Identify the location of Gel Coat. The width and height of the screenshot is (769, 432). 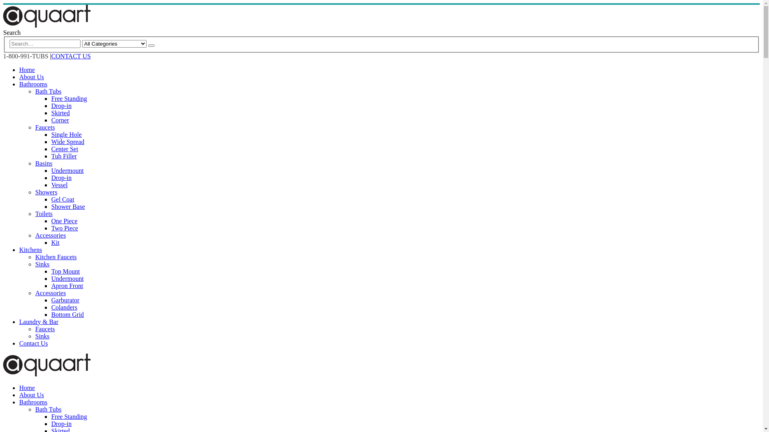
(62, 199).